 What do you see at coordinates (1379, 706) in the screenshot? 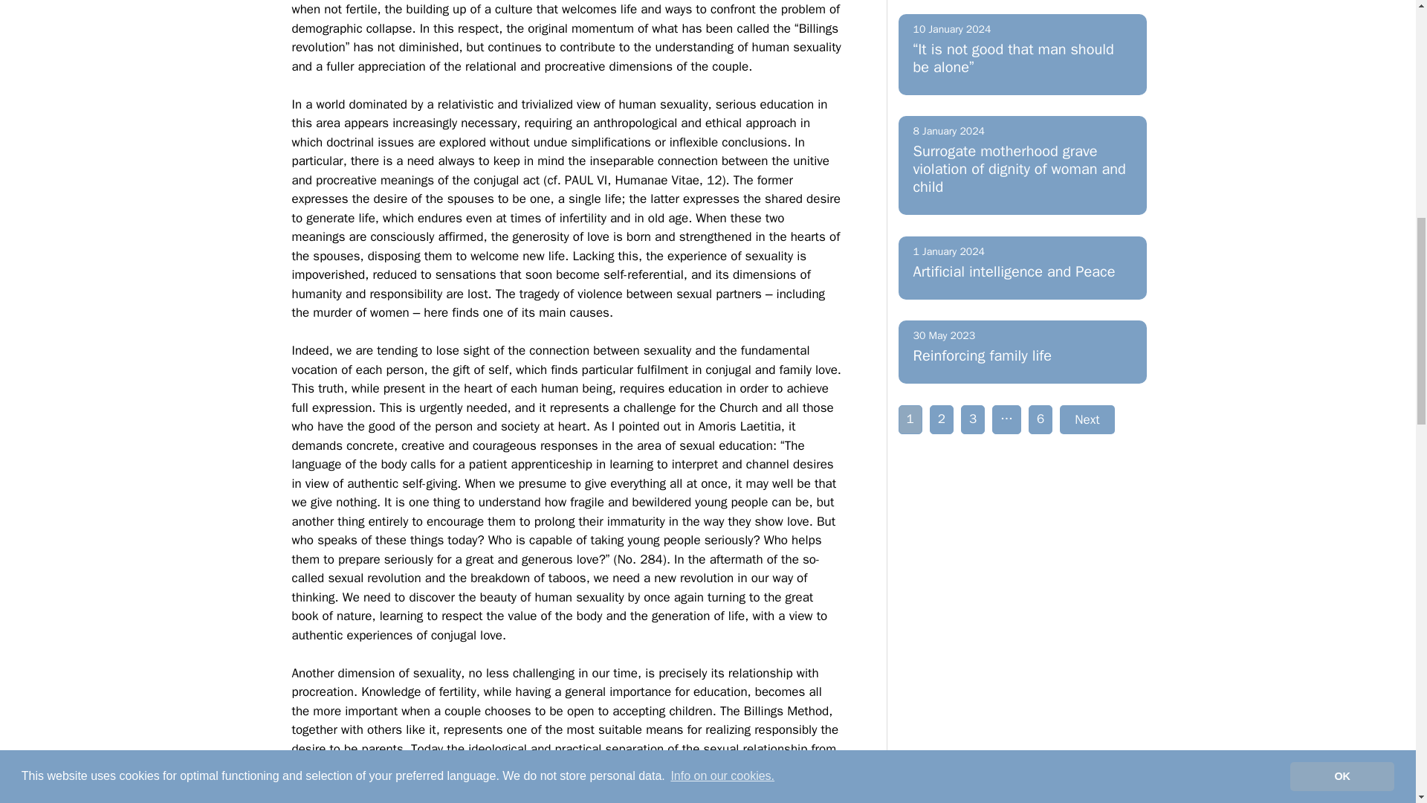
I see `Scroll back to top` at bounding box center [1379, 706].